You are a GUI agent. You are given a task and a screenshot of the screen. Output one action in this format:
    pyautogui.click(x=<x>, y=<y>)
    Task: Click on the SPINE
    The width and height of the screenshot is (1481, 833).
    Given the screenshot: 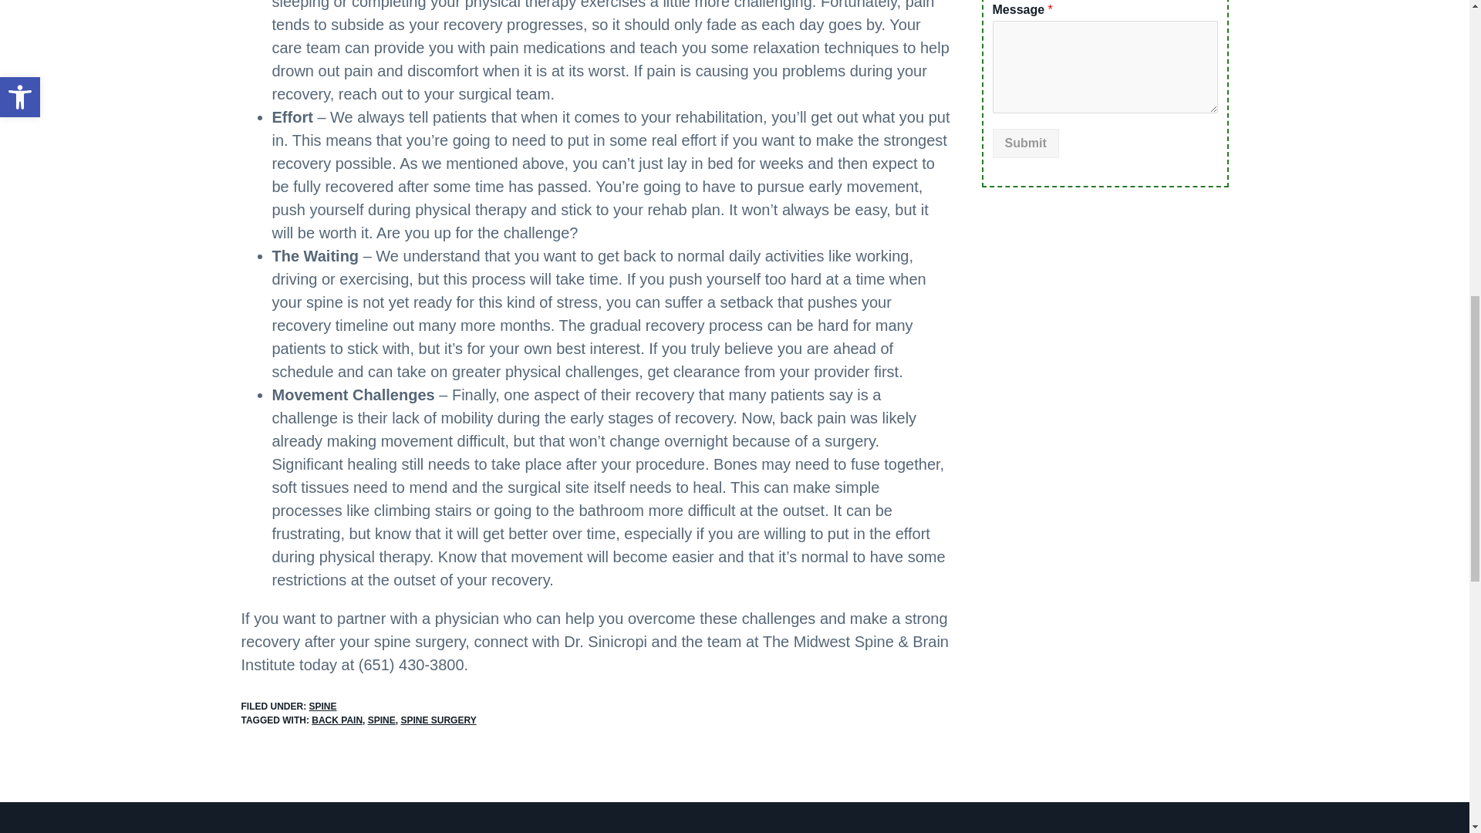 What is the action you would take?
    pyautogui.click(x=322, y=707)
    